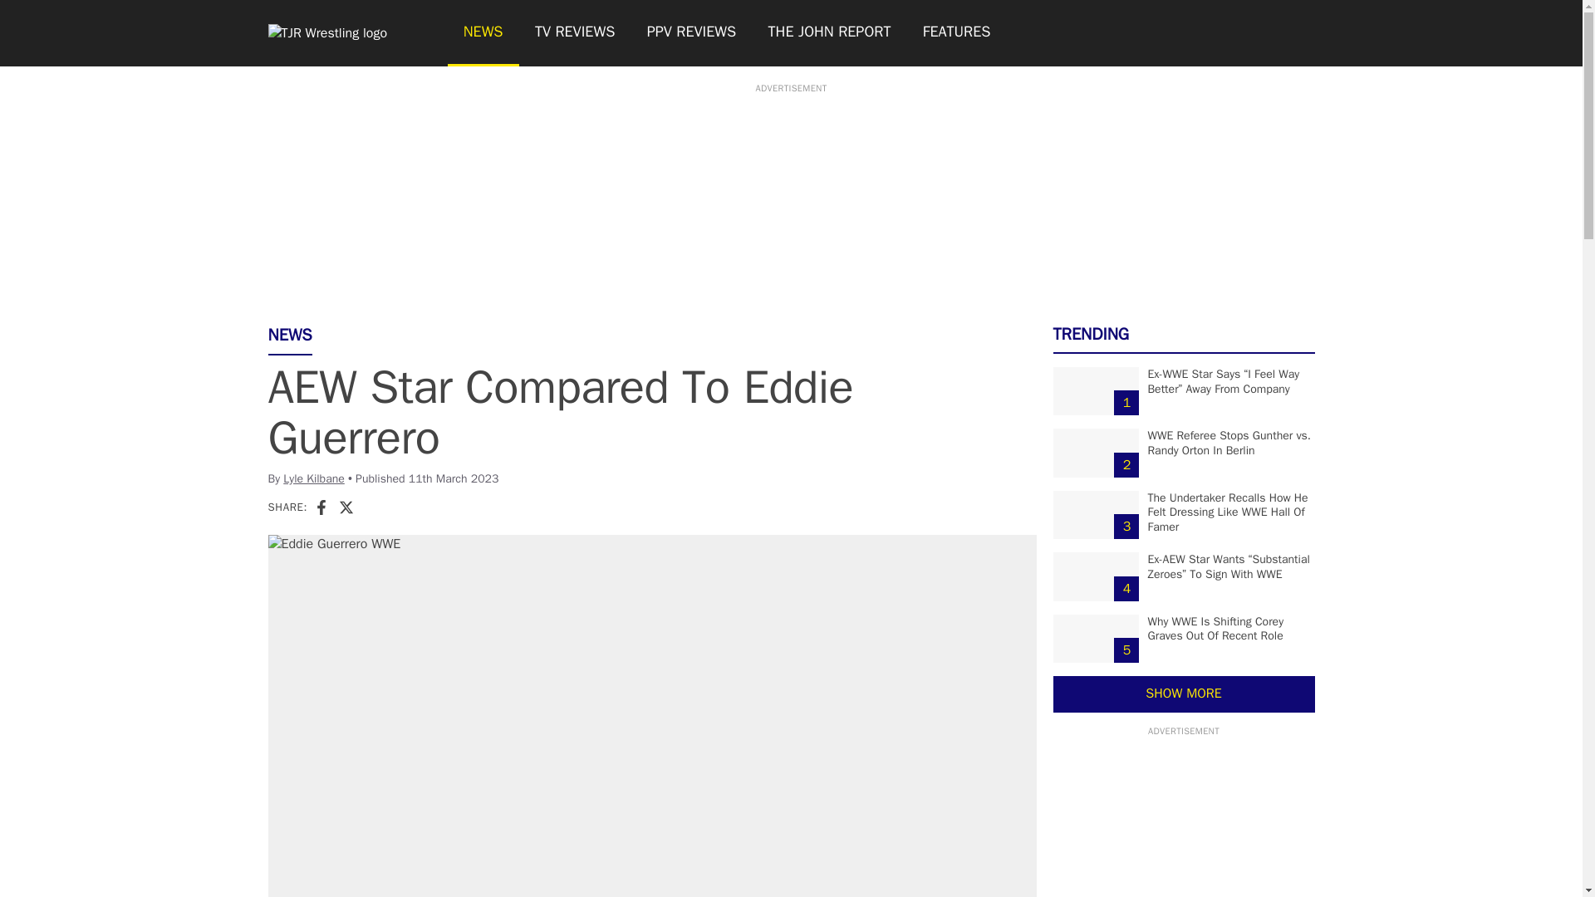 The width and height of the screenshot is (1595, 897). I want to click on NEWS, so click(482, 33).